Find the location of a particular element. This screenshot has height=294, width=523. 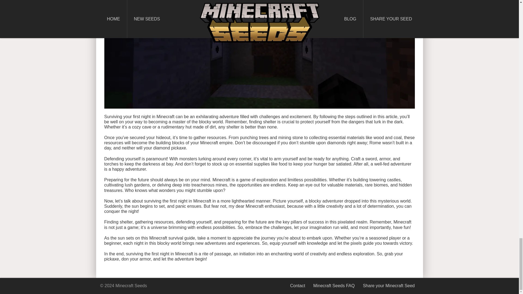

Contact is located at coordinates (297, 286).